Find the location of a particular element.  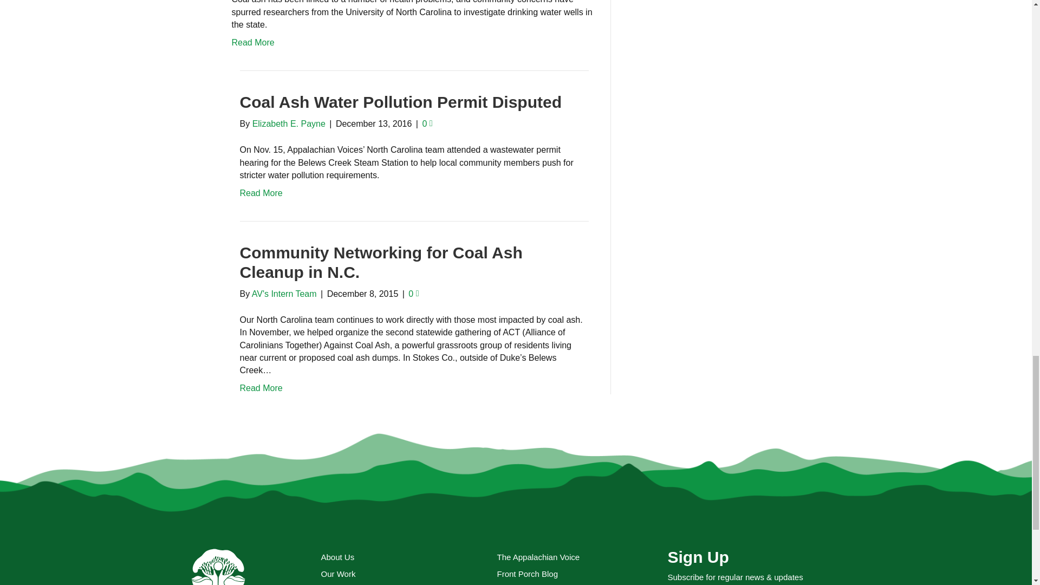

Coal Ash Water Pollution Permit Disputed is located at coordinates (400, 102).